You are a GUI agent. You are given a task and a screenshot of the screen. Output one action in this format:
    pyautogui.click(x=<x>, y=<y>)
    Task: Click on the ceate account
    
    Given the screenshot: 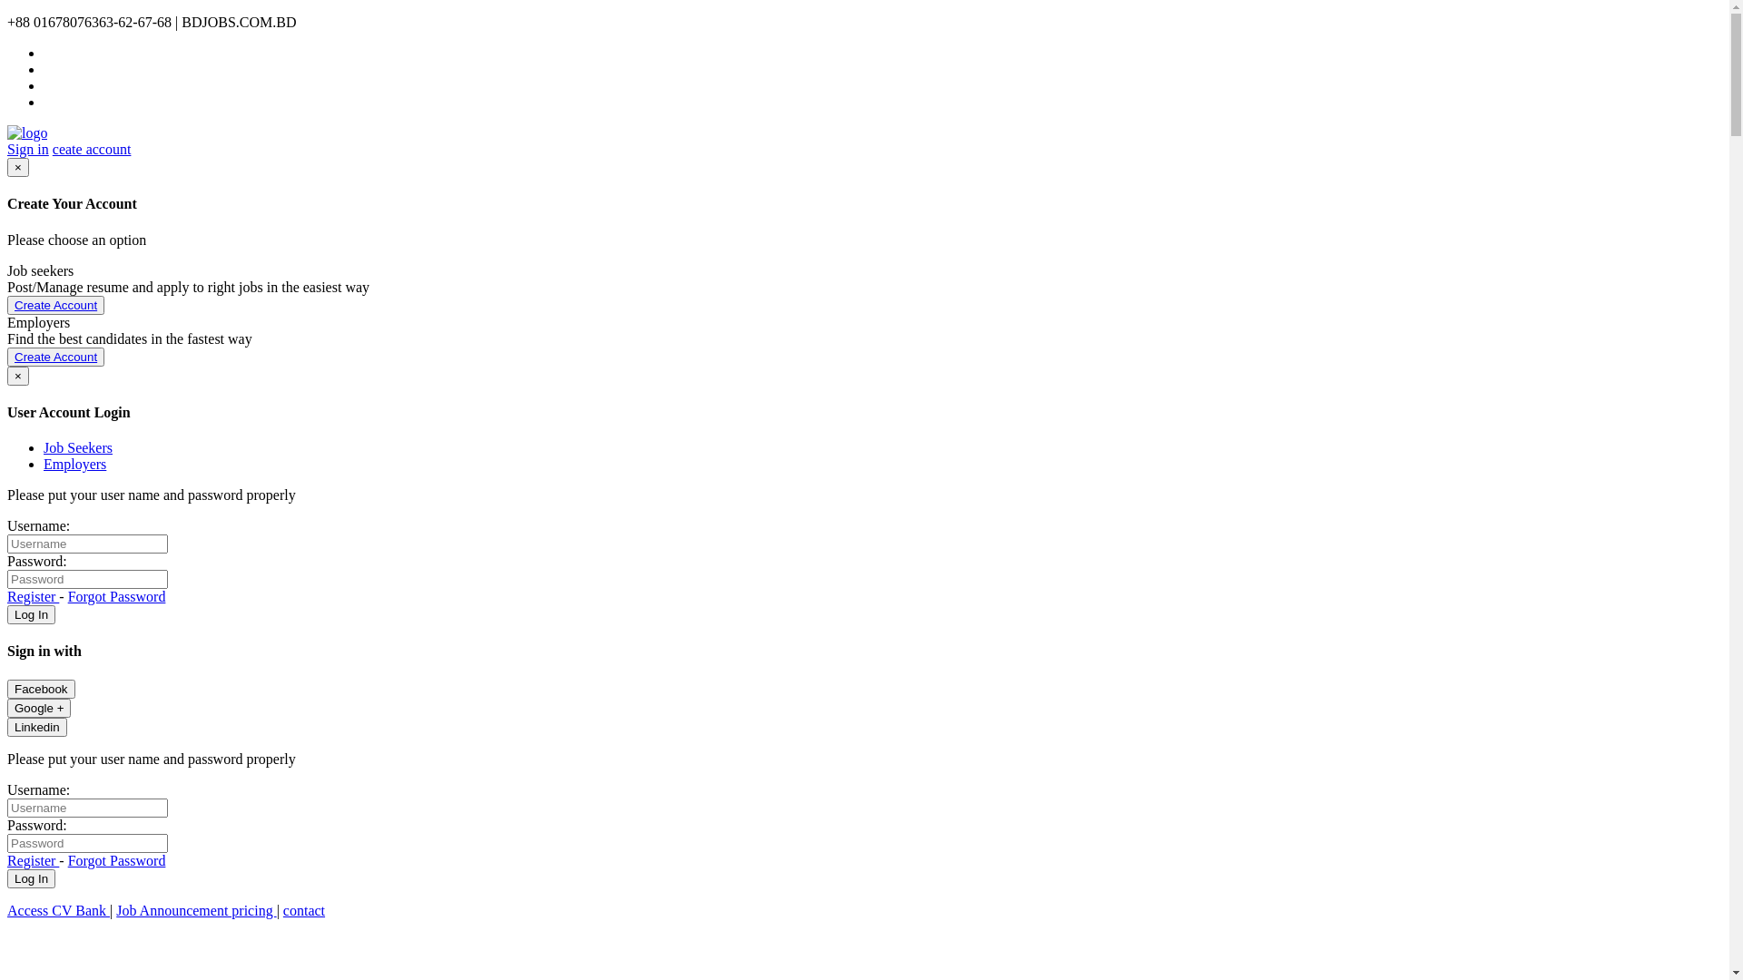 What is the action you would take?
    pyautogui.click(x=93, y=149)
    